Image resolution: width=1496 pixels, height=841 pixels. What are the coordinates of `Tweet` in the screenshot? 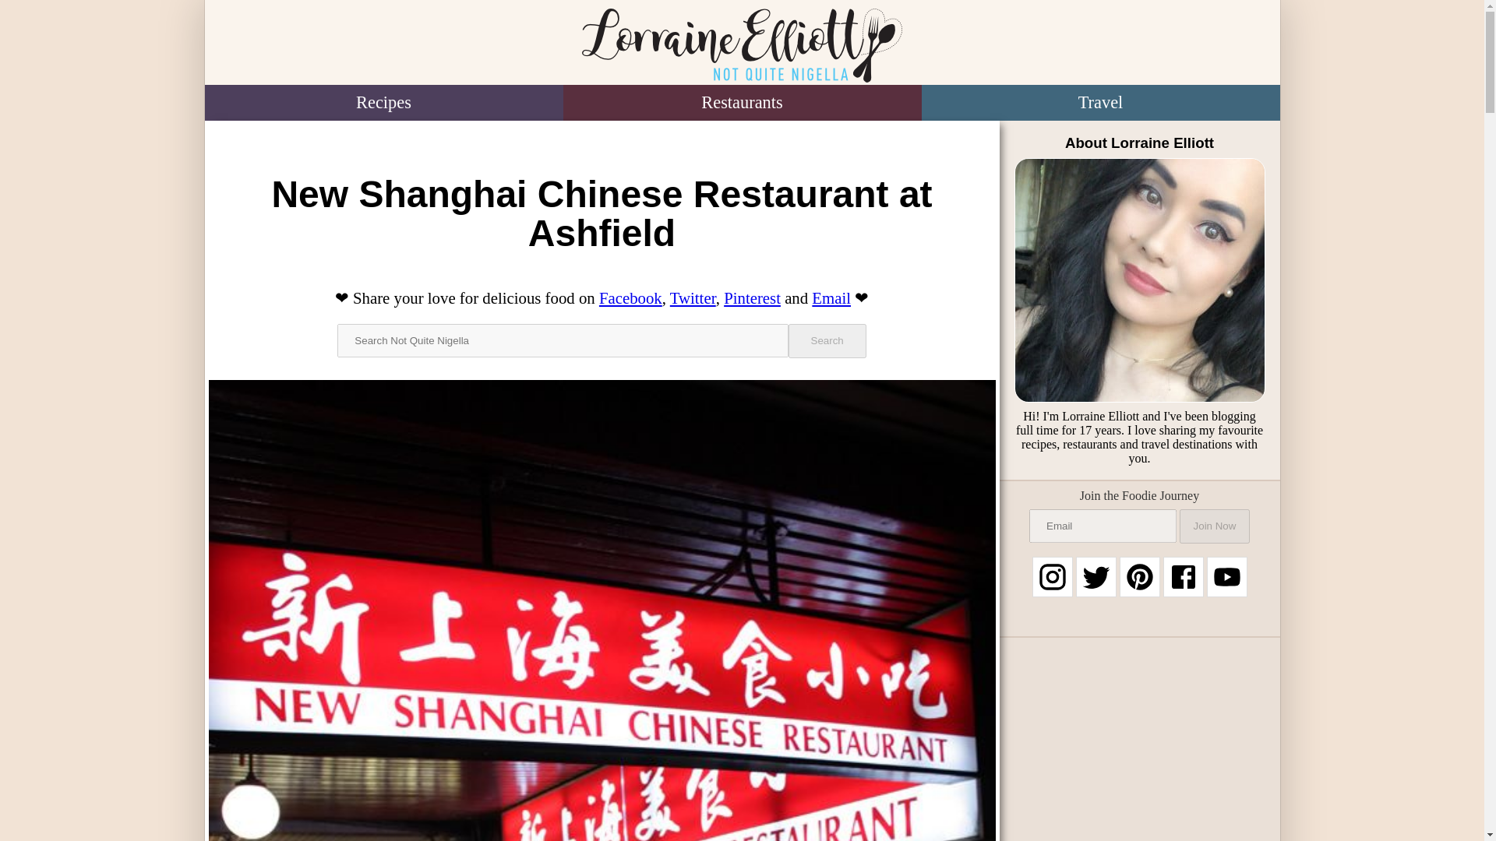 It's located at (693, 297).